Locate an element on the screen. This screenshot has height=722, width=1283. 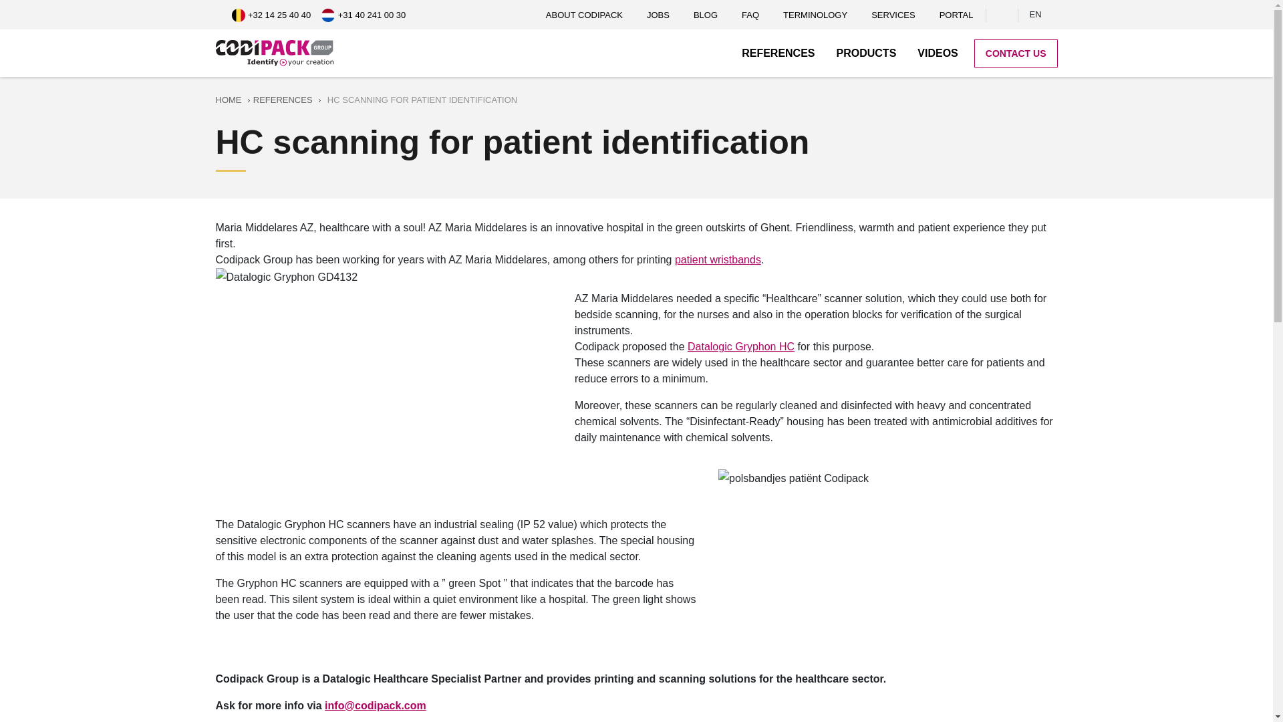
JOBS is located at coordinates (658, 15).